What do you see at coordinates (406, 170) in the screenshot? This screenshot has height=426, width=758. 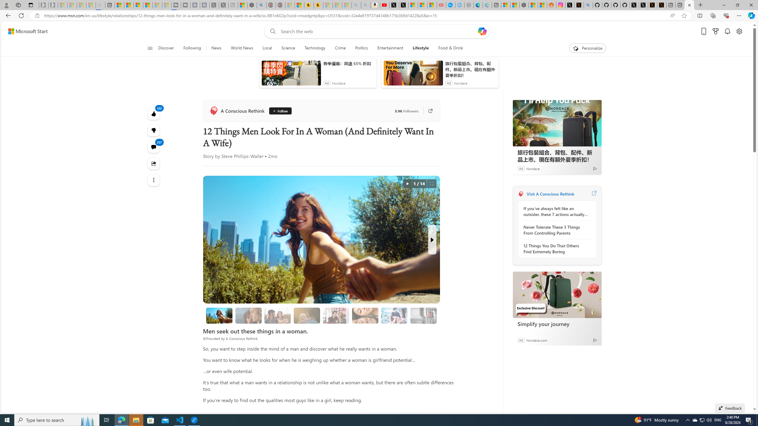 I see `You're following FOX News` at bounding box center [406, 170].